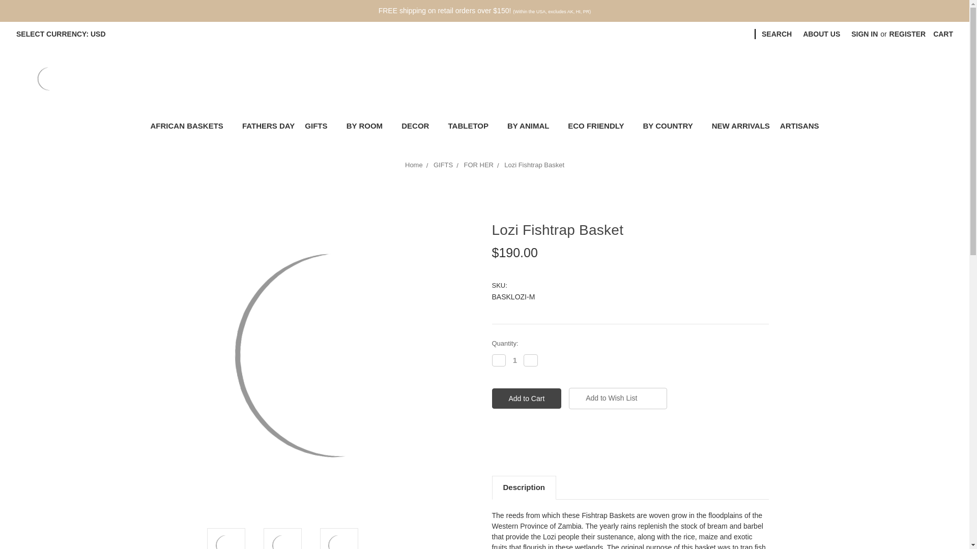 Image resolution: width=977 pixels, height=549 pixels. Describe the element at coordinates (515, 360) in the screenshot. I see `1` at that location.